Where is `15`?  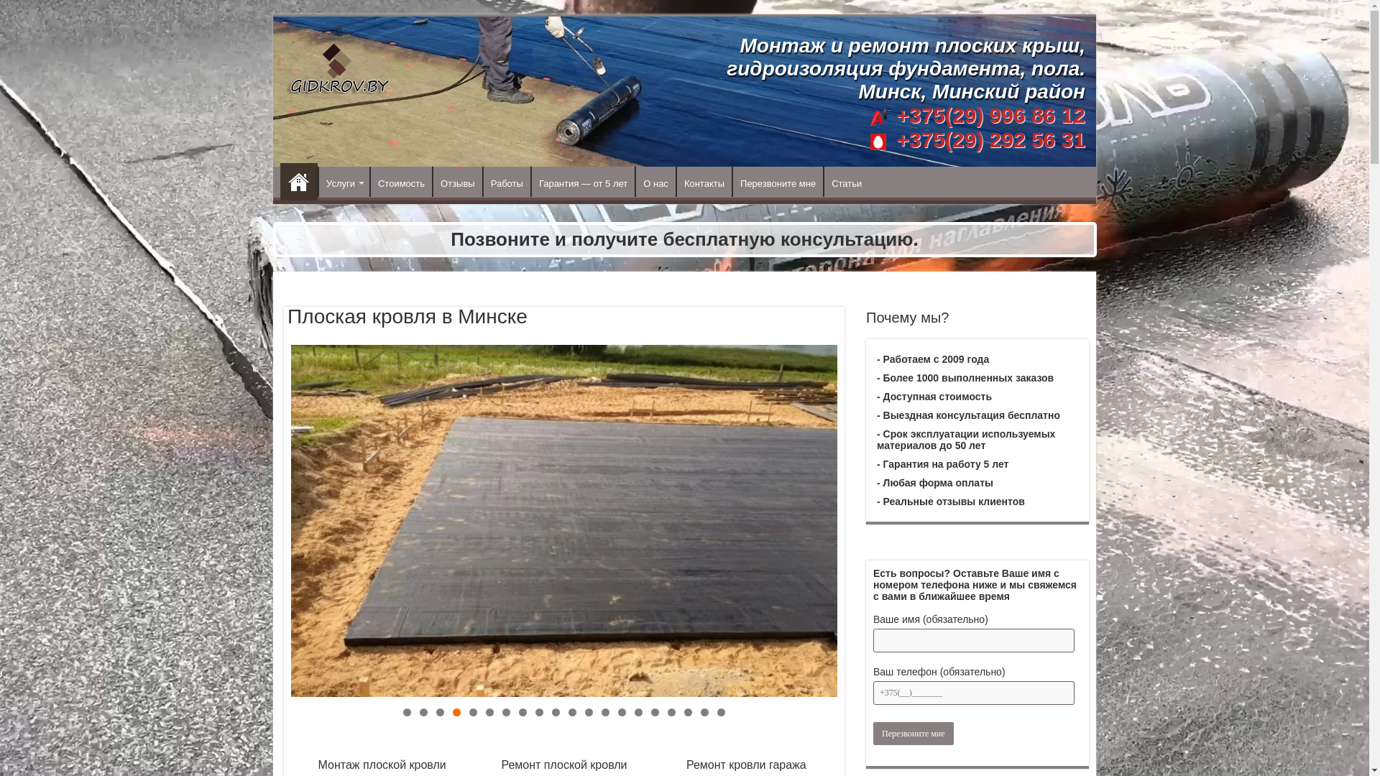 15 is located at coordinates (638, 713).